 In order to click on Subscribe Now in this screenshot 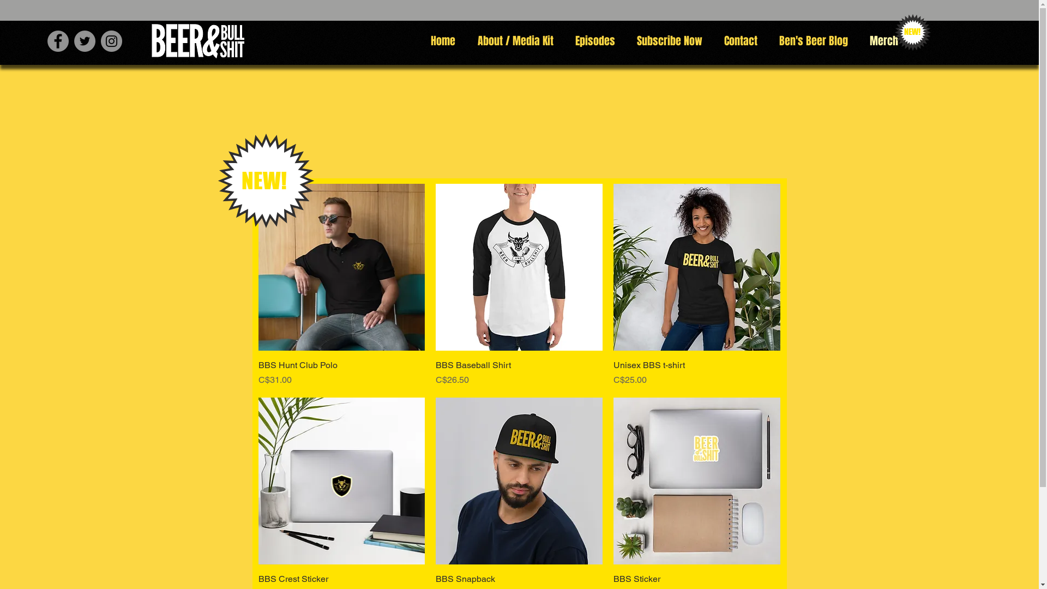, I will do `click(670, 41)`.